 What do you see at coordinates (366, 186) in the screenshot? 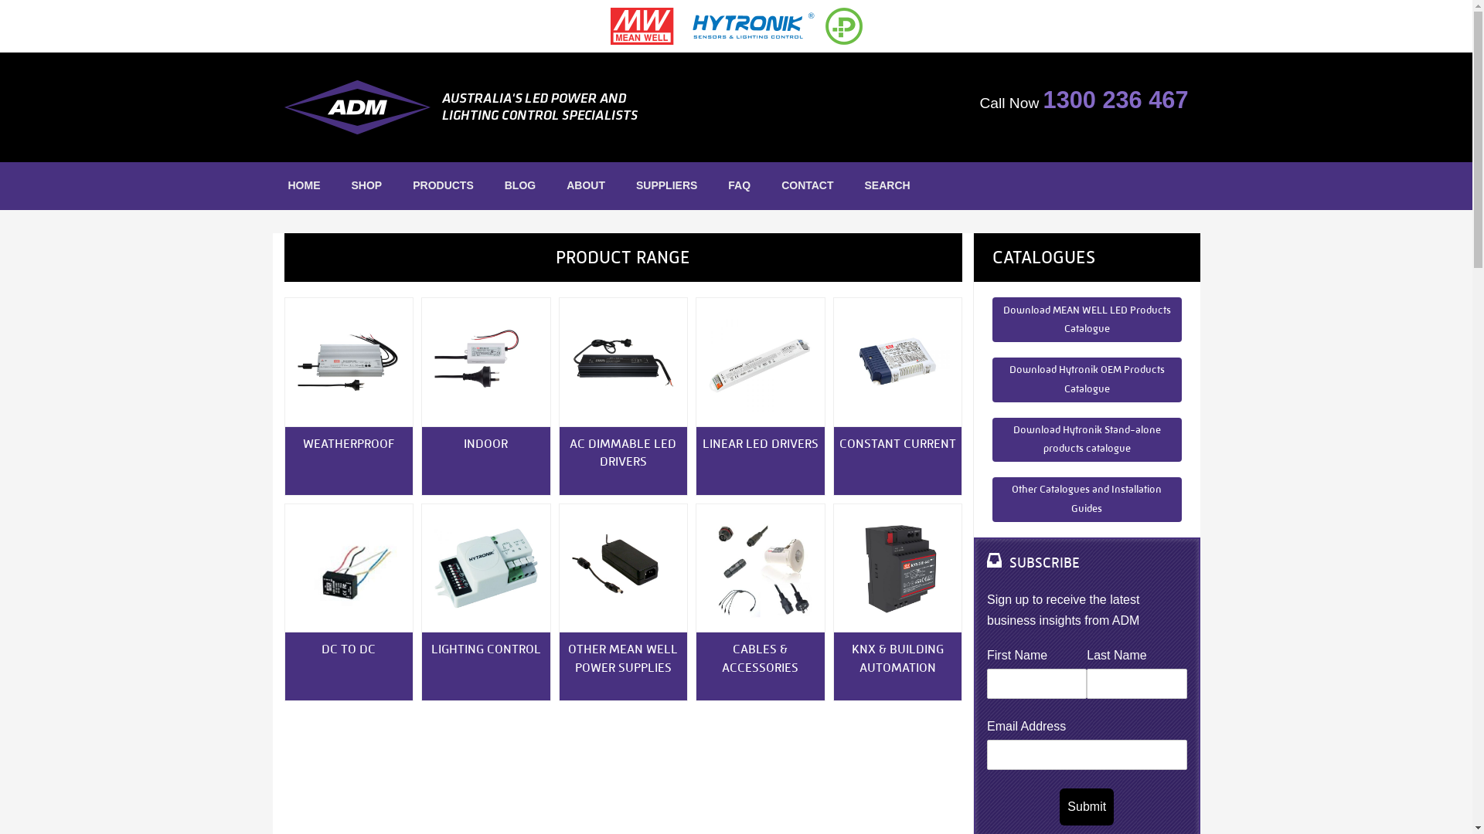
I see `SHOP` at bounding box center [366, 186].